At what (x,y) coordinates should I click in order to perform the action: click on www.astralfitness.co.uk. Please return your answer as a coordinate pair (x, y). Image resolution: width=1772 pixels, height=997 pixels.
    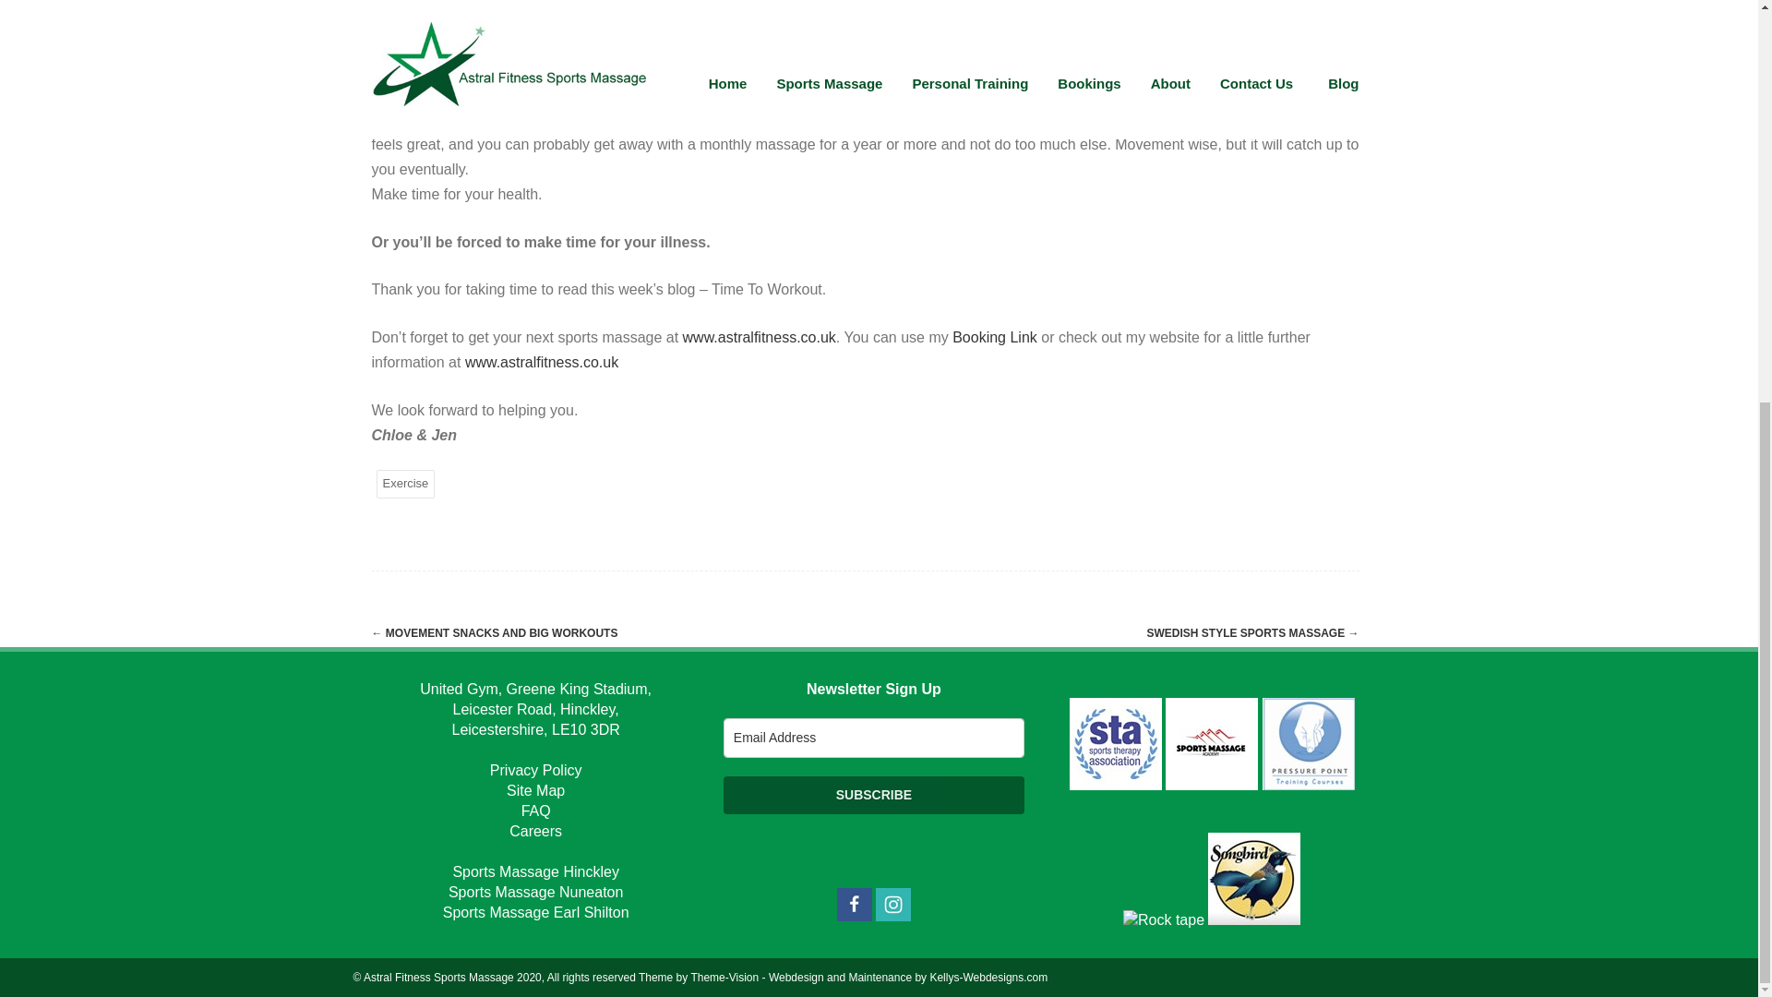
    Looking at the image, I should click on (541, 362).